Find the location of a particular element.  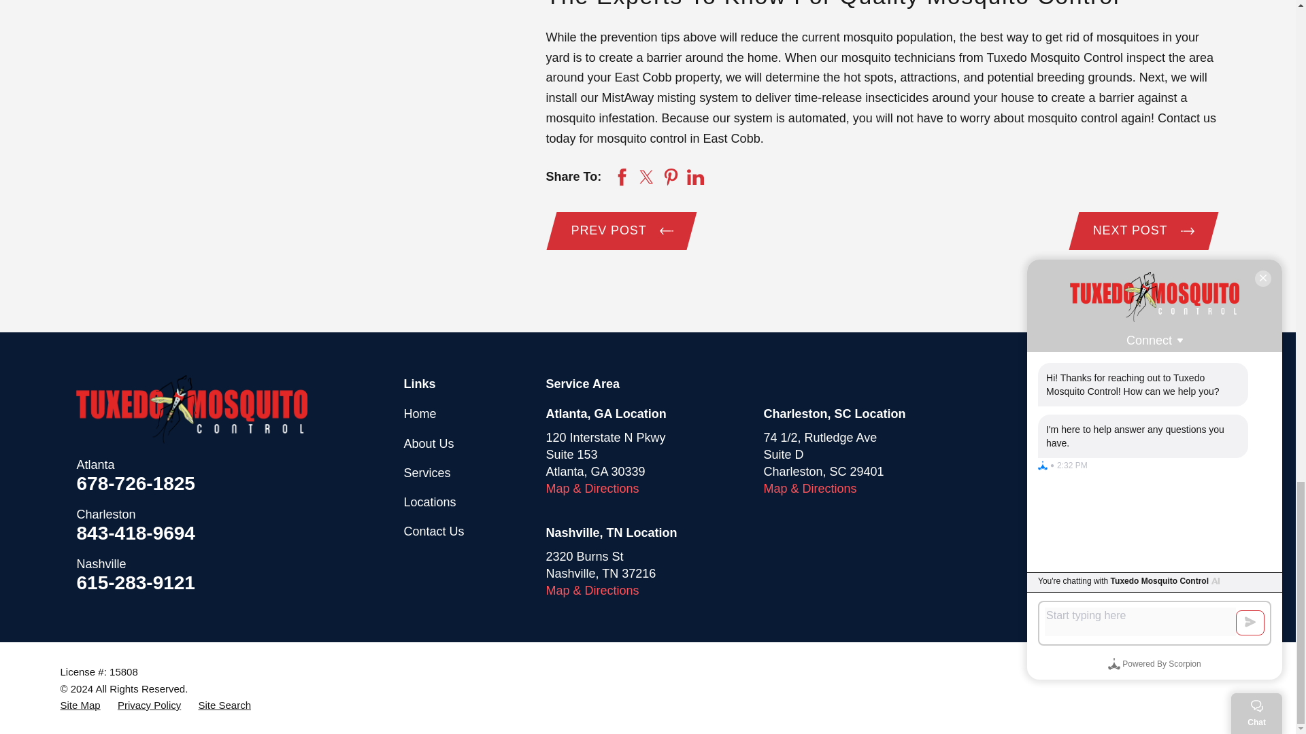

Facebook is located at coordinates (1088, 415).